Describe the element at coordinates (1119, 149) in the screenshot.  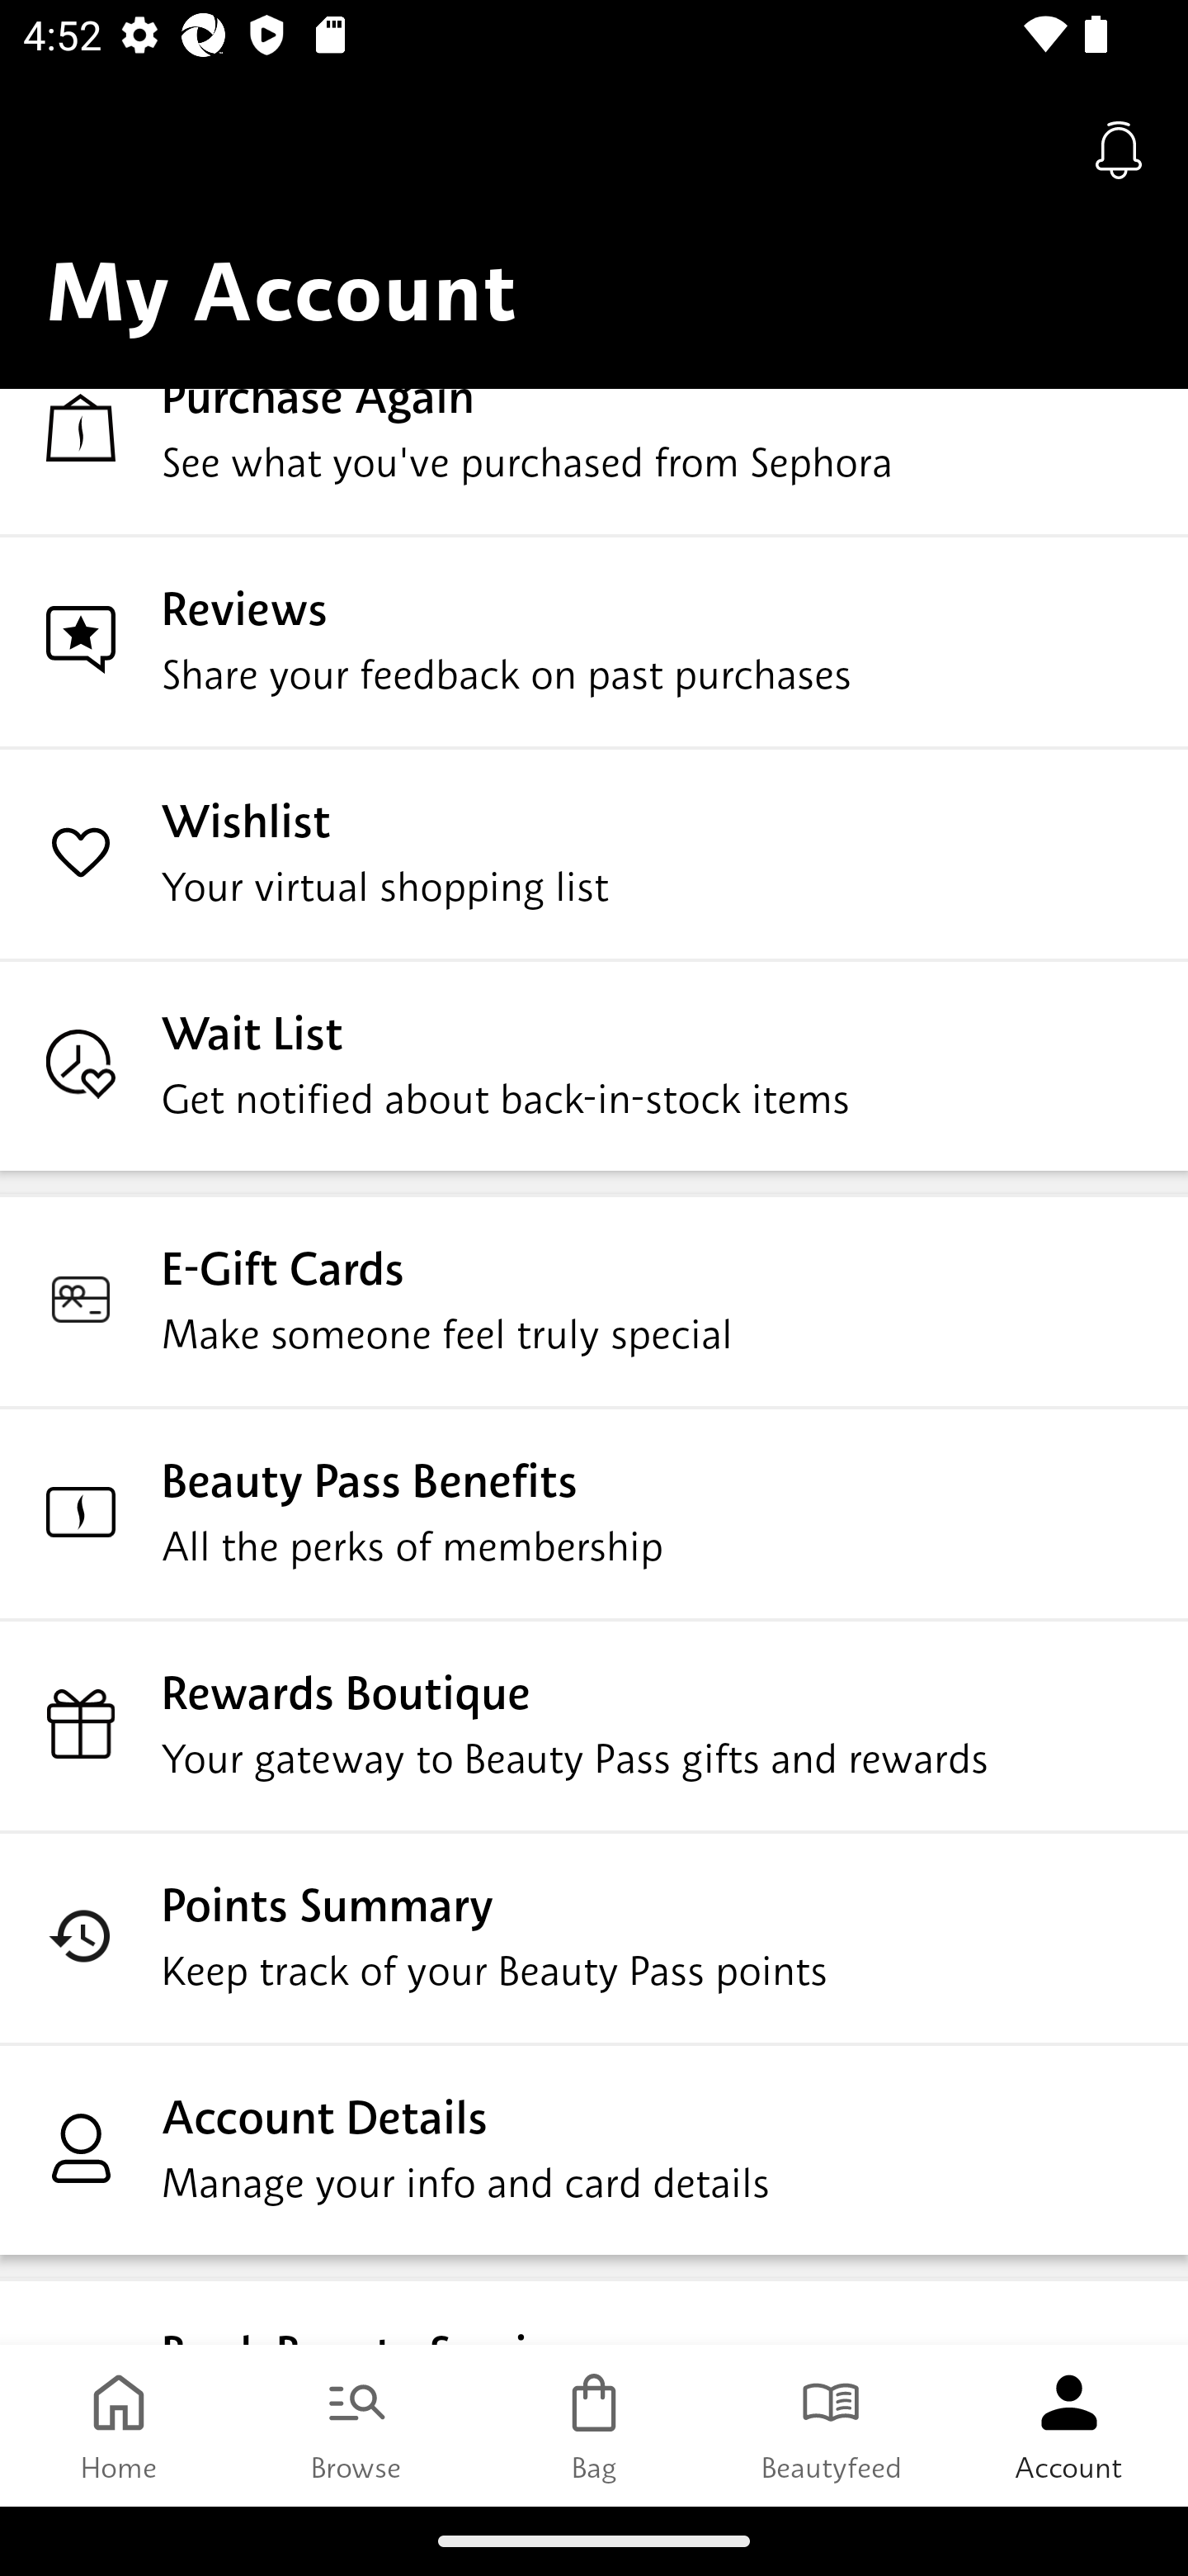
I see `Notifications` at that location.